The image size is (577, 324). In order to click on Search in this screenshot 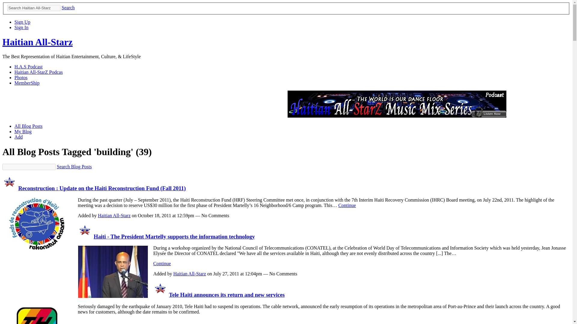, I will do `click(68, 7)`.